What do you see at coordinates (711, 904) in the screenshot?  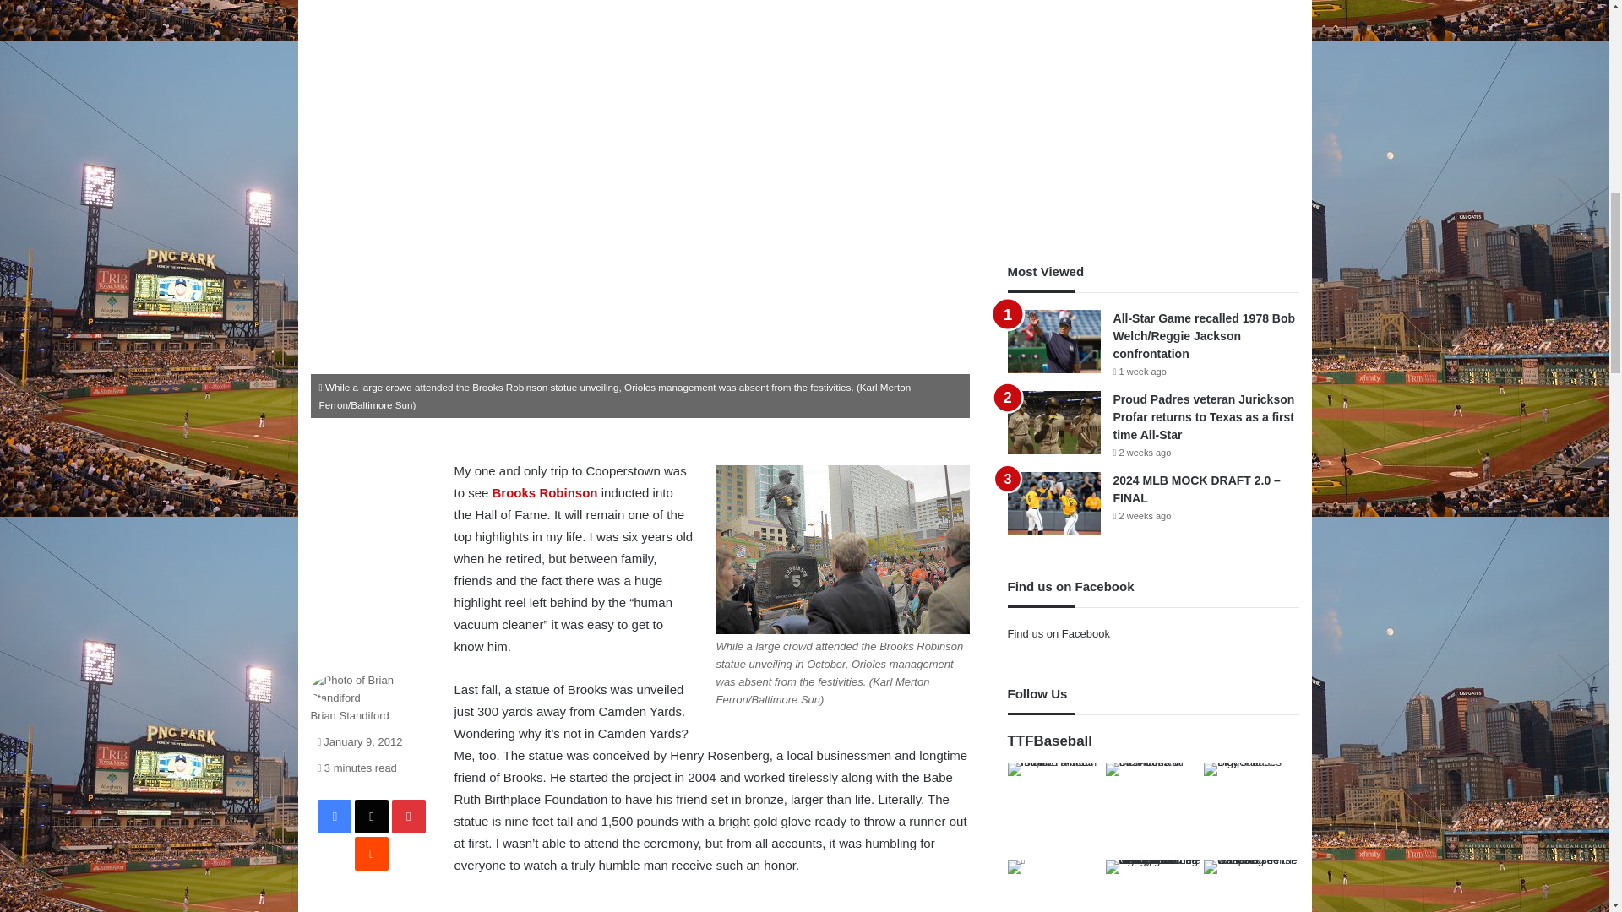 I see `Advertisement` at bounding box center [711, 904].